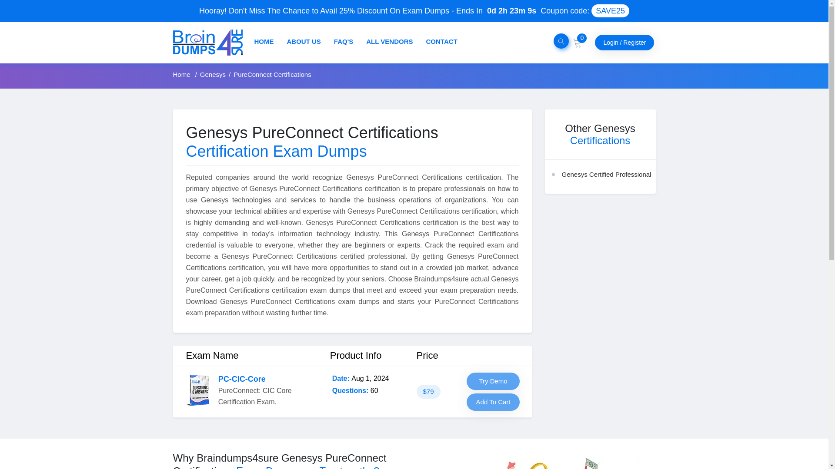 This screenshot has width=835, height=469. Describe the element at coordinates (344, 41) in the screenshot. I see `FAQ'S` at that location.